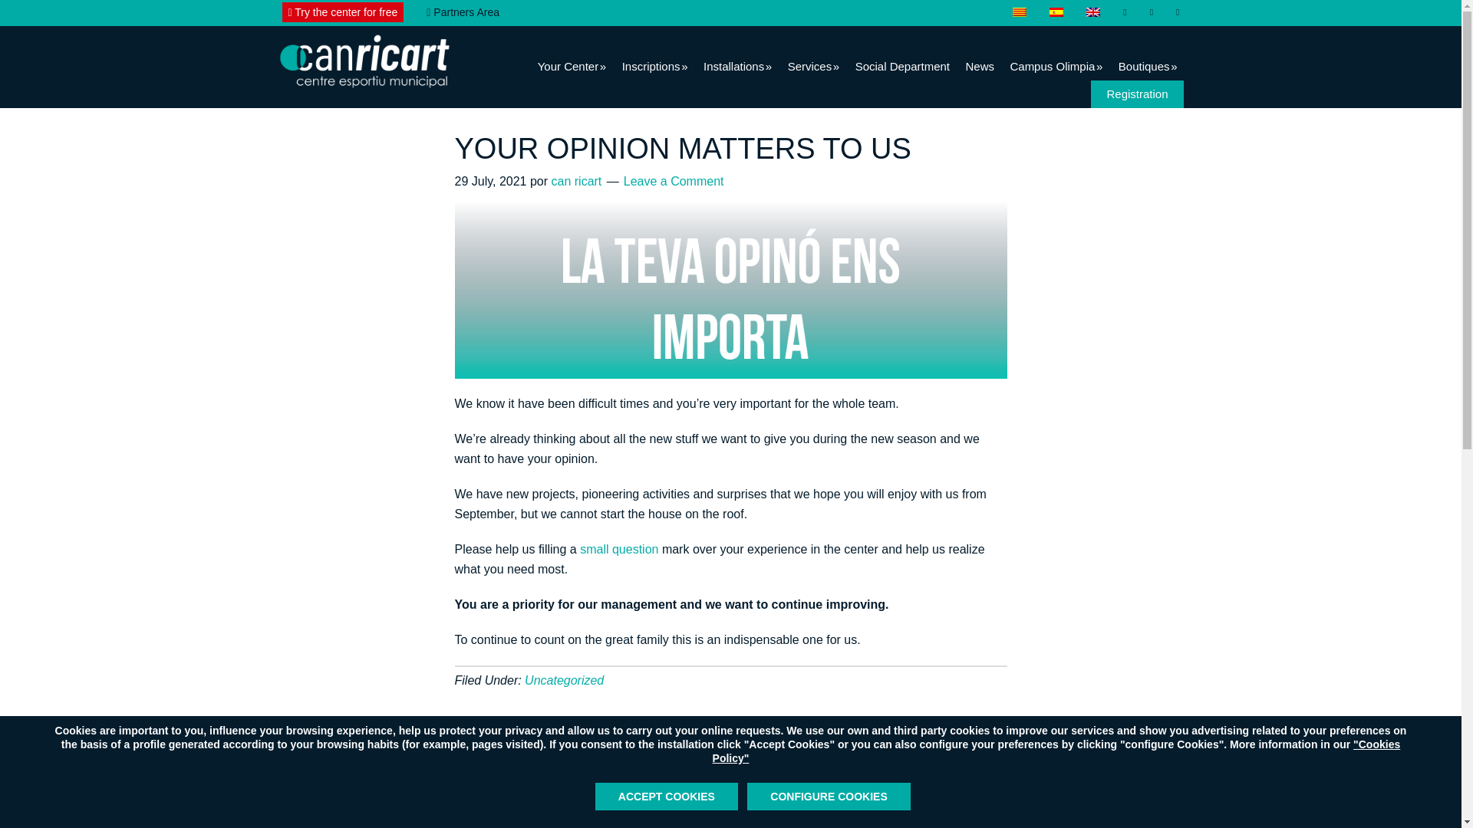  I want to click on Inscriptions, so click(654, 66).